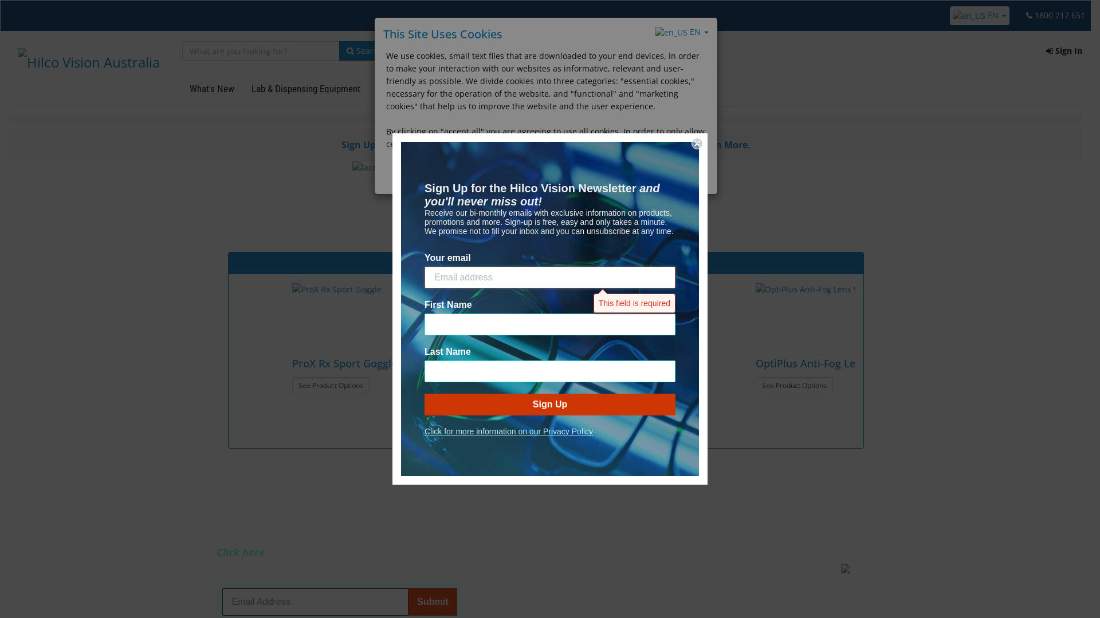  Describe the element at coordinates (739, 364) in the screenshot. I see `Blu-Ban Glasses` at that location.